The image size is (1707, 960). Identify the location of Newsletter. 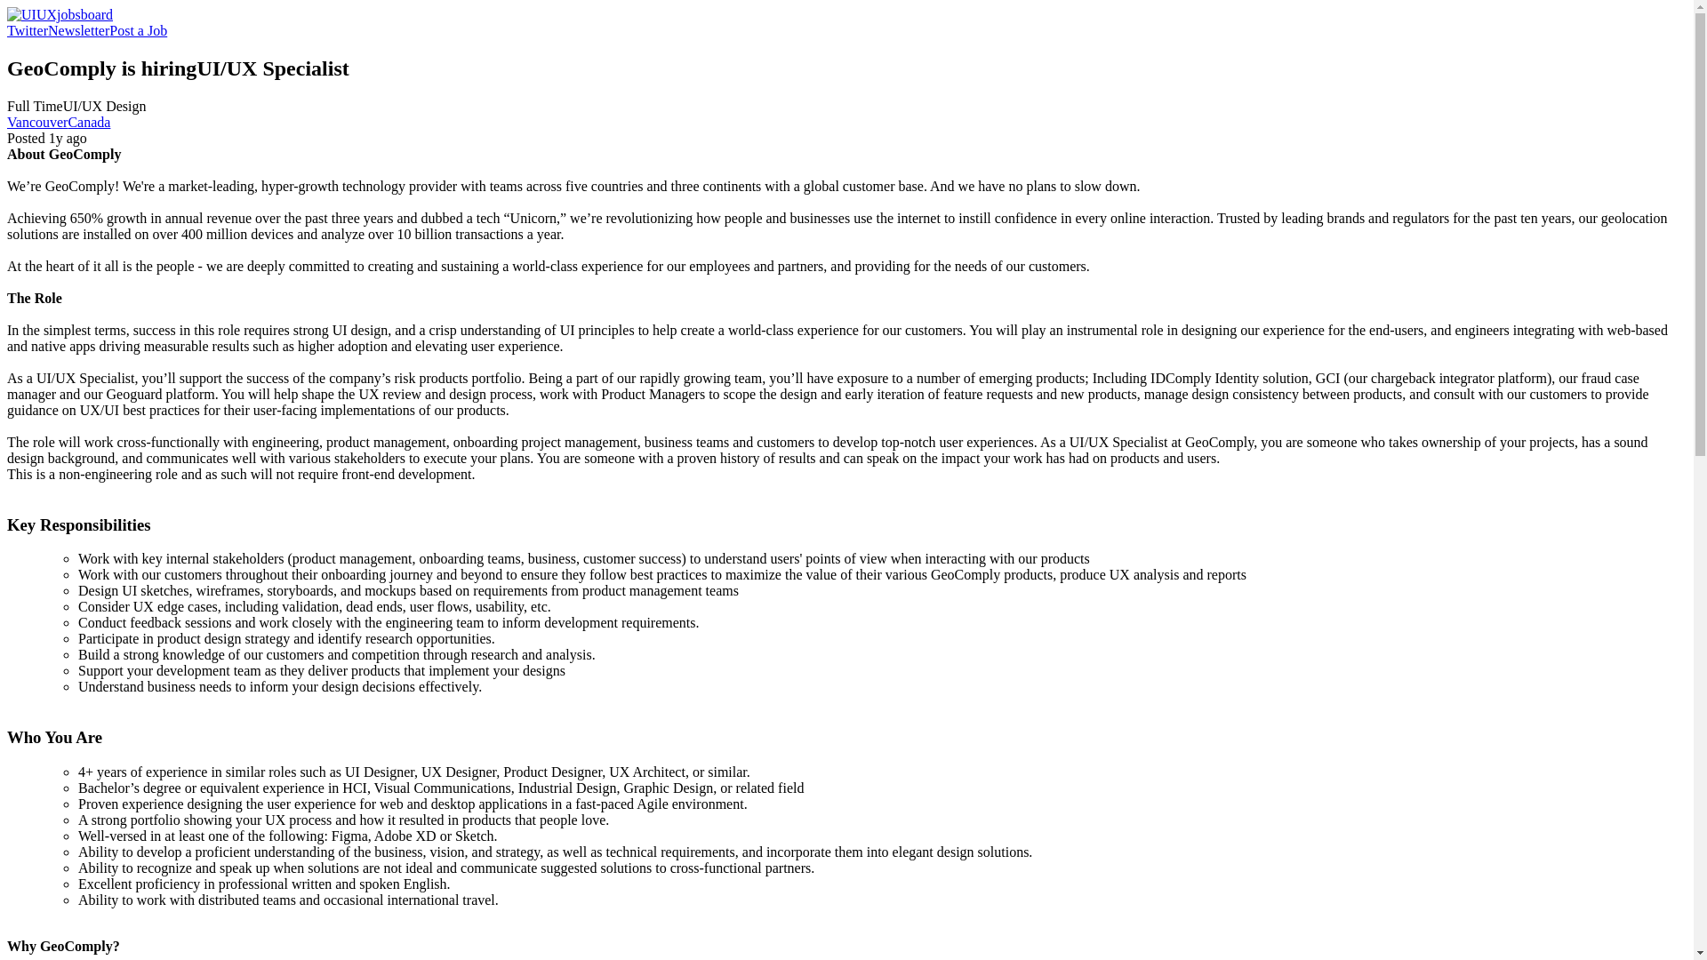
(78, 30).